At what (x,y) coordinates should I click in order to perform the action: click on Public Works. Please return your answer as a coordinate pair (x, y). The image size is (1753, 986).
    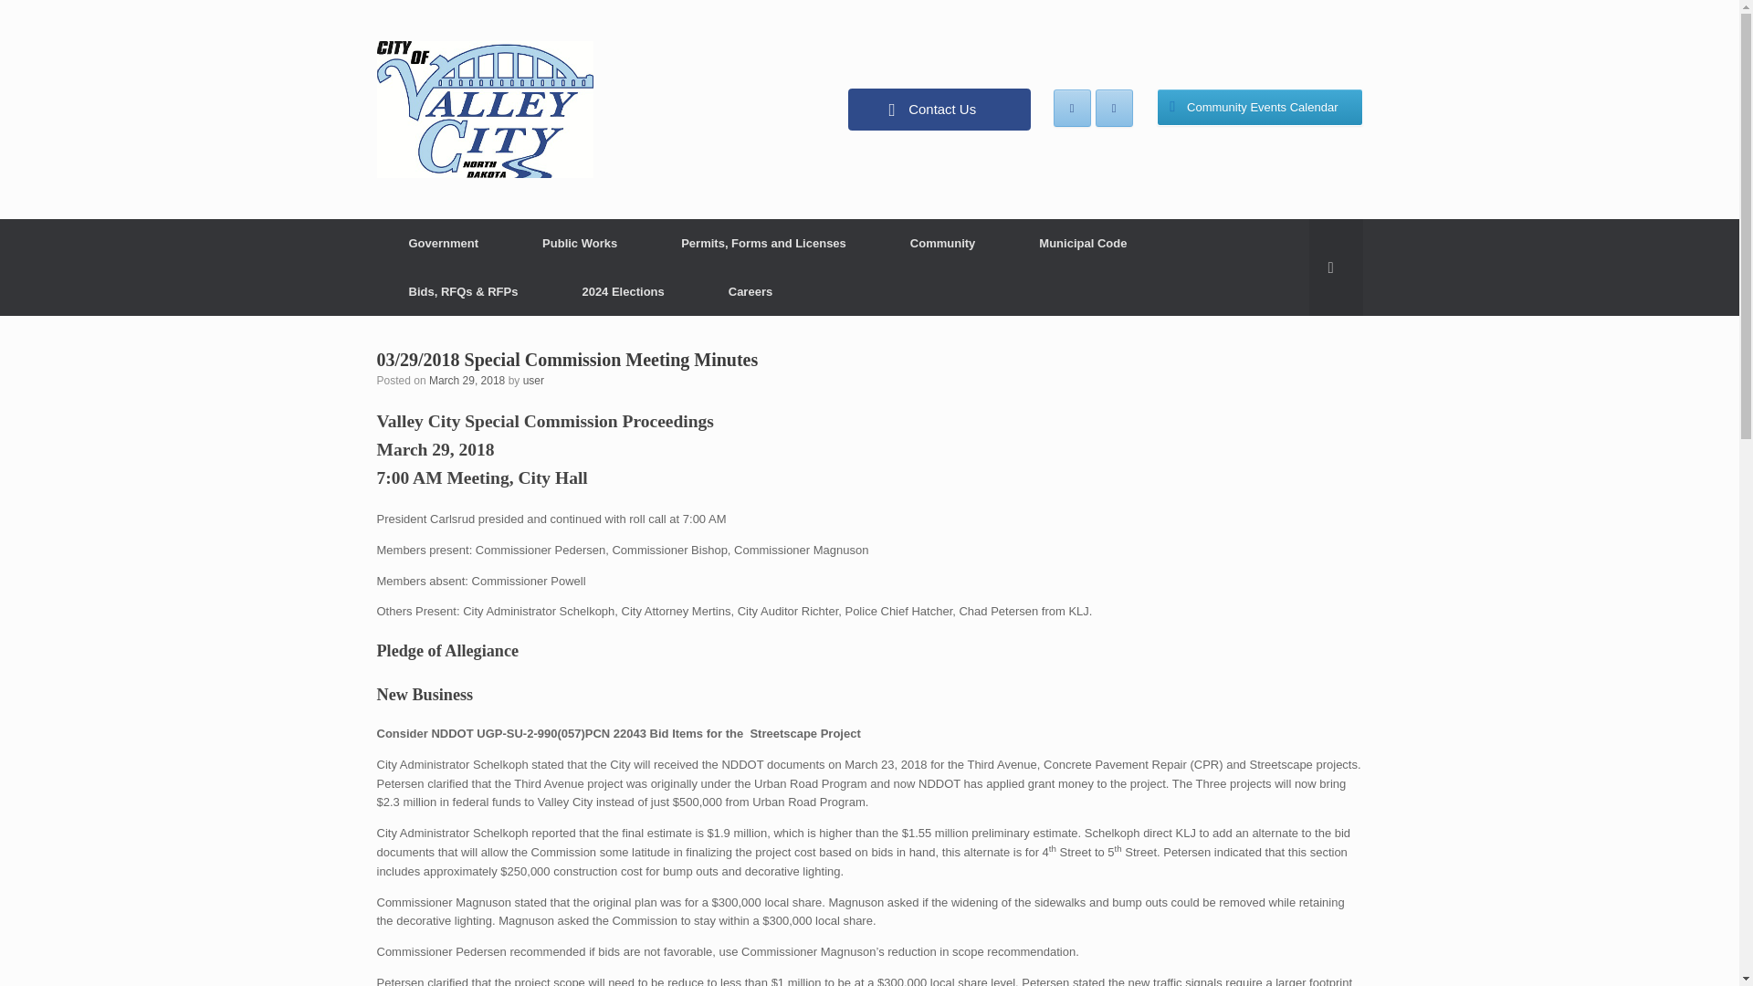
    Looking at the image, I should click on (579, 243).